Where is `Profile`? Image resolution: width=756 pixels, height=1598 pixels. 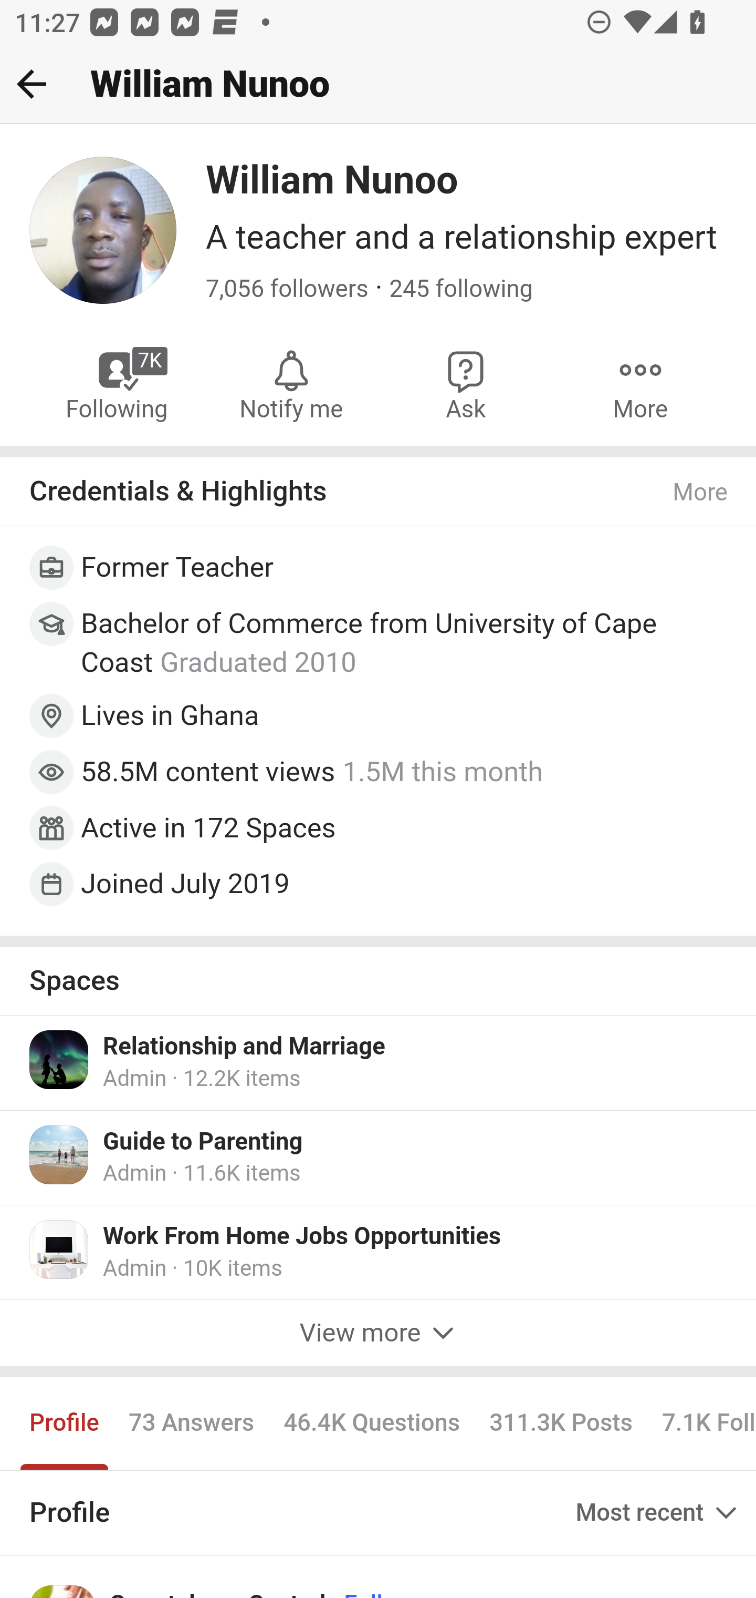 Profile is located at coordinates (65, 1423).